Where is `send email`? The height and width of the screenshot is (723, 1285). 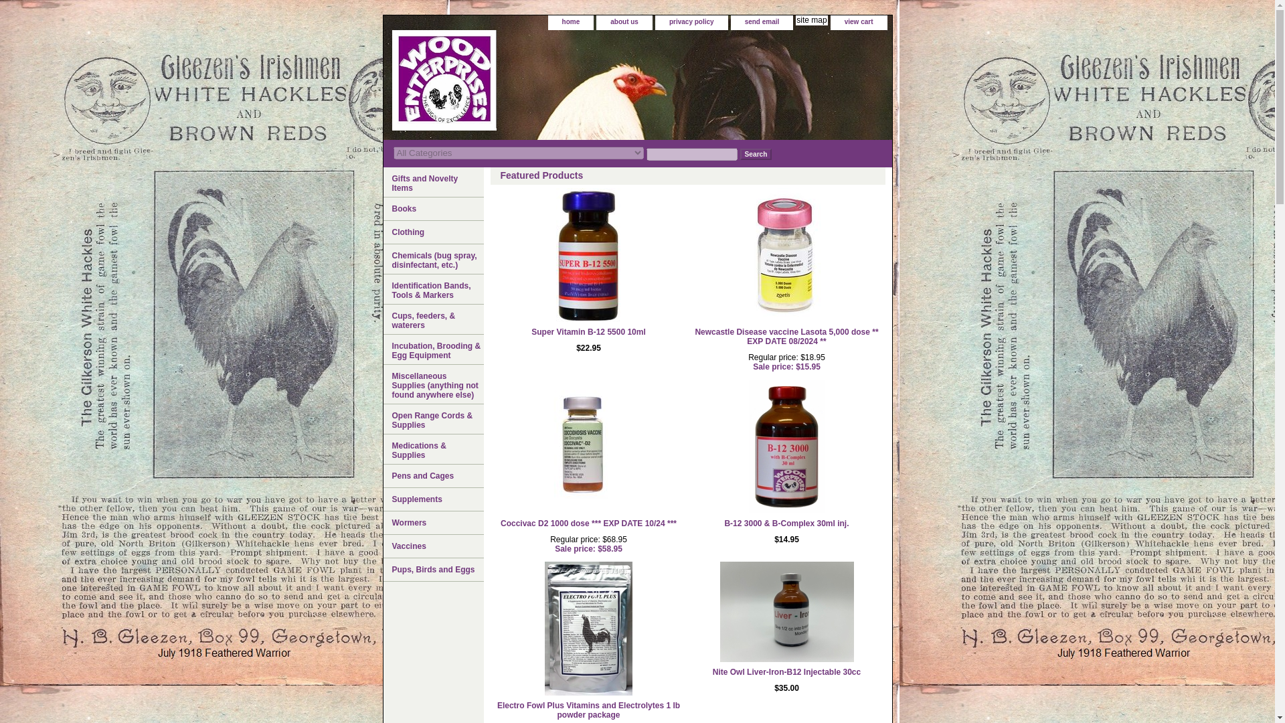 send email is located at coordinates (762, 22).